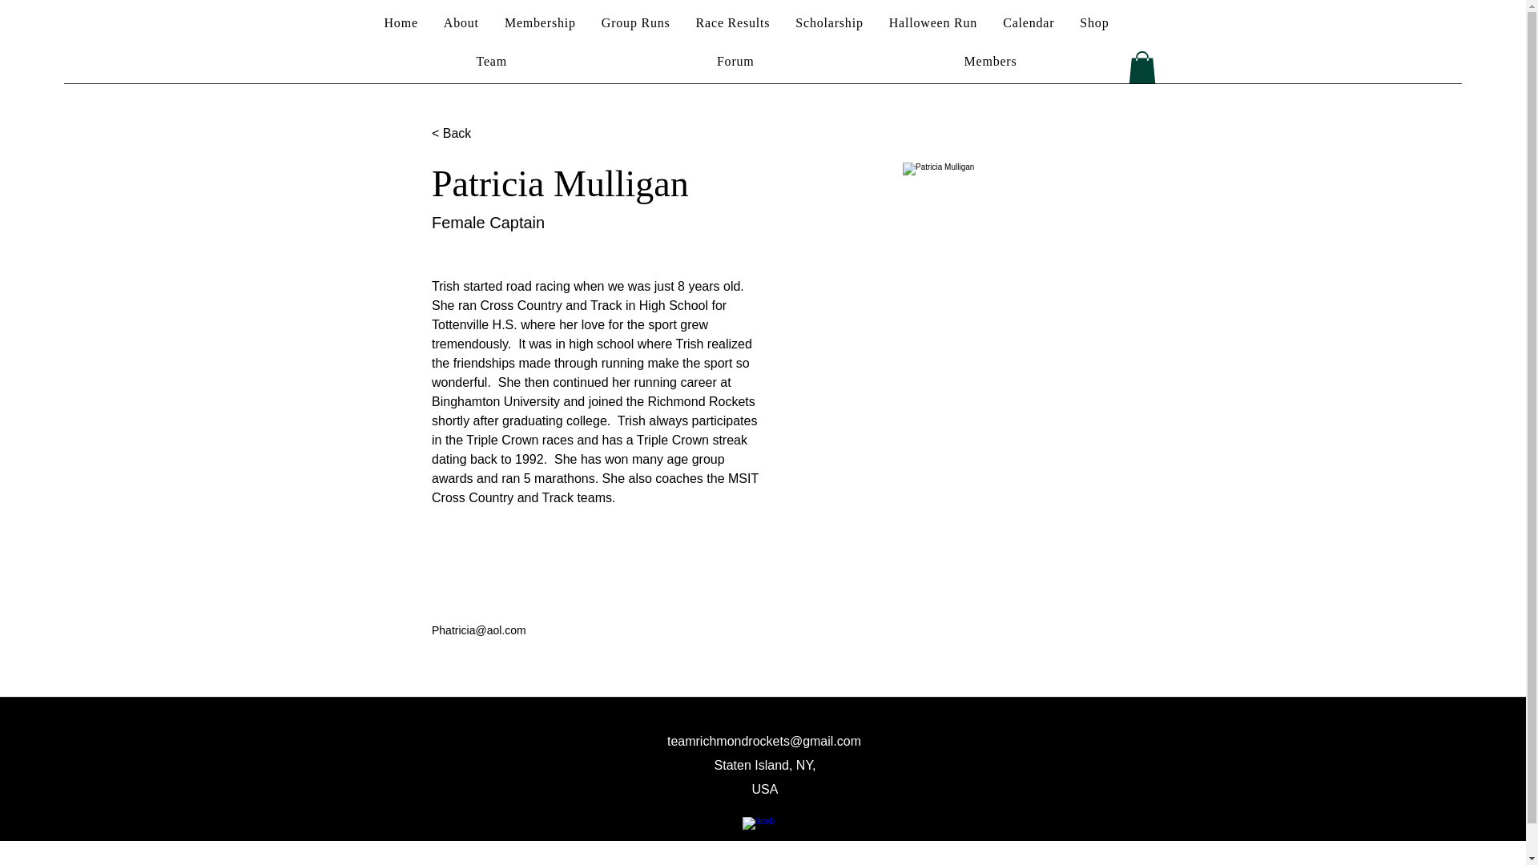  What do you see at coordinates (492, 62) in the screenshot?
I see `Team` at bounding box center [492, 62].